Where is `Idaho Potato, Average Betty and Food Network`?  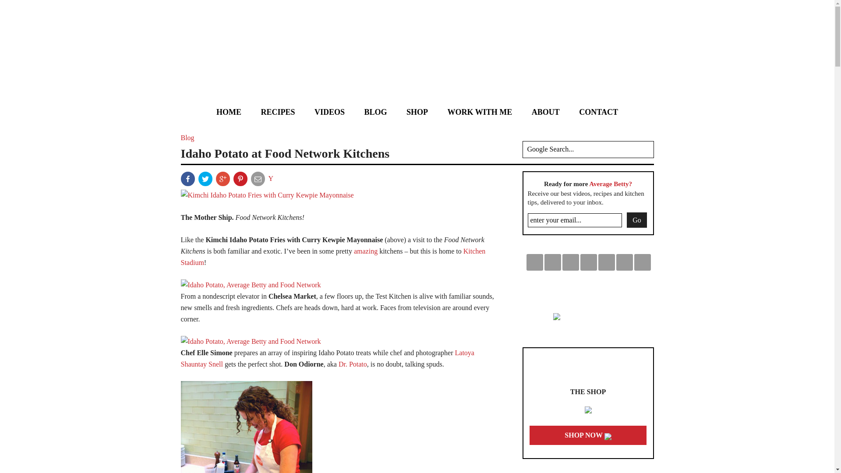 Idaho Potato, Average Betty and Food Network is located at coordinates (251, 342).